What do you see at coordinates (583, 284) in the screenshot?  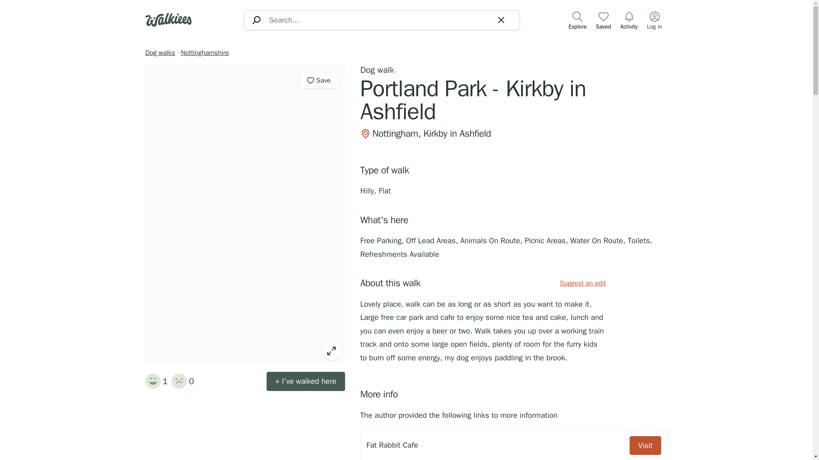 I see `Suggest an edit` at bounding box center [583, 284].